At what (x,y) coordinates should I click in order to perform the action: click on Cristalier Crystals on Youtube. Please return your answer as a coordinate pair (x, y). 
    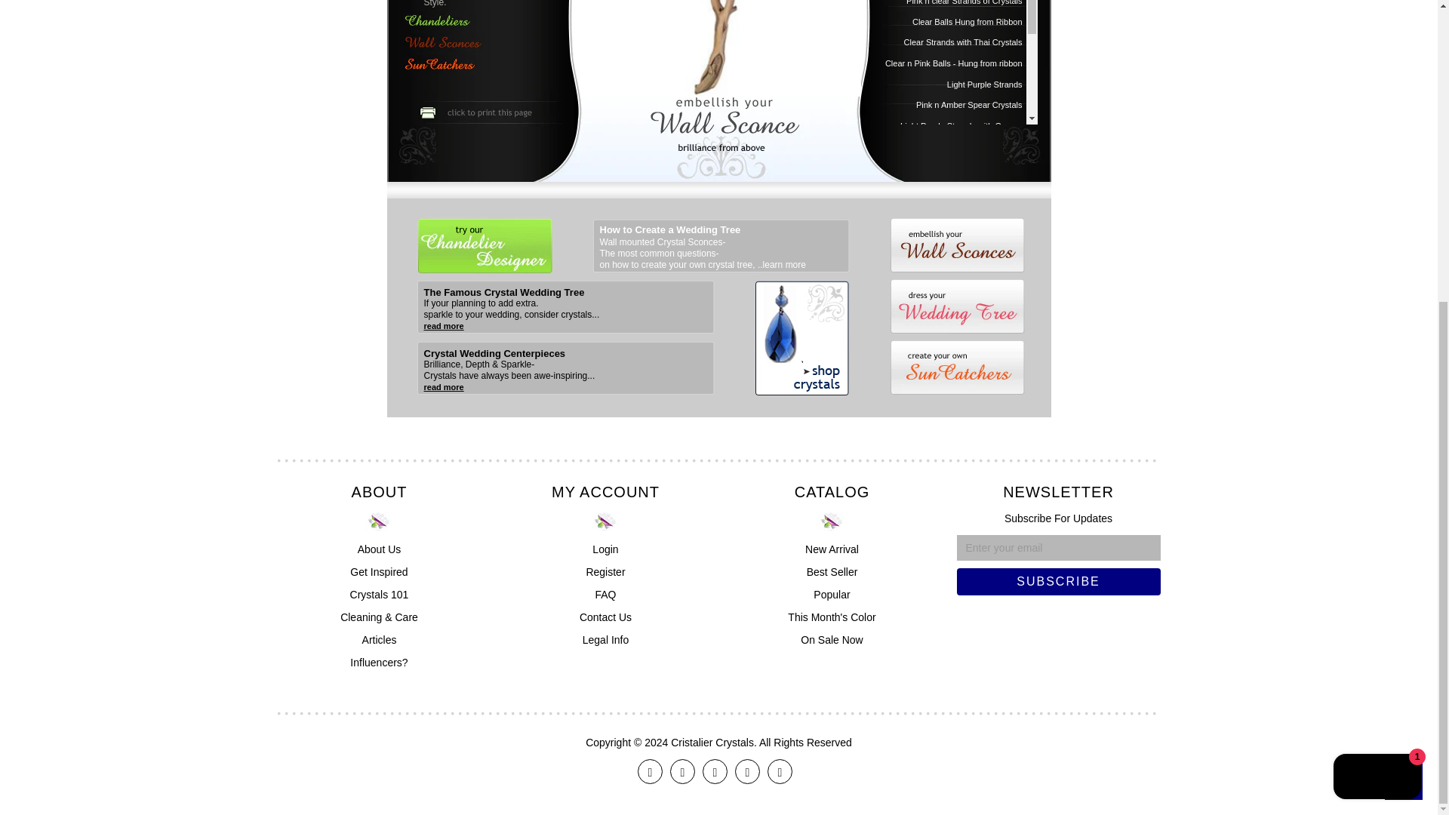
    Looking at the image, I should click on (780, 771).